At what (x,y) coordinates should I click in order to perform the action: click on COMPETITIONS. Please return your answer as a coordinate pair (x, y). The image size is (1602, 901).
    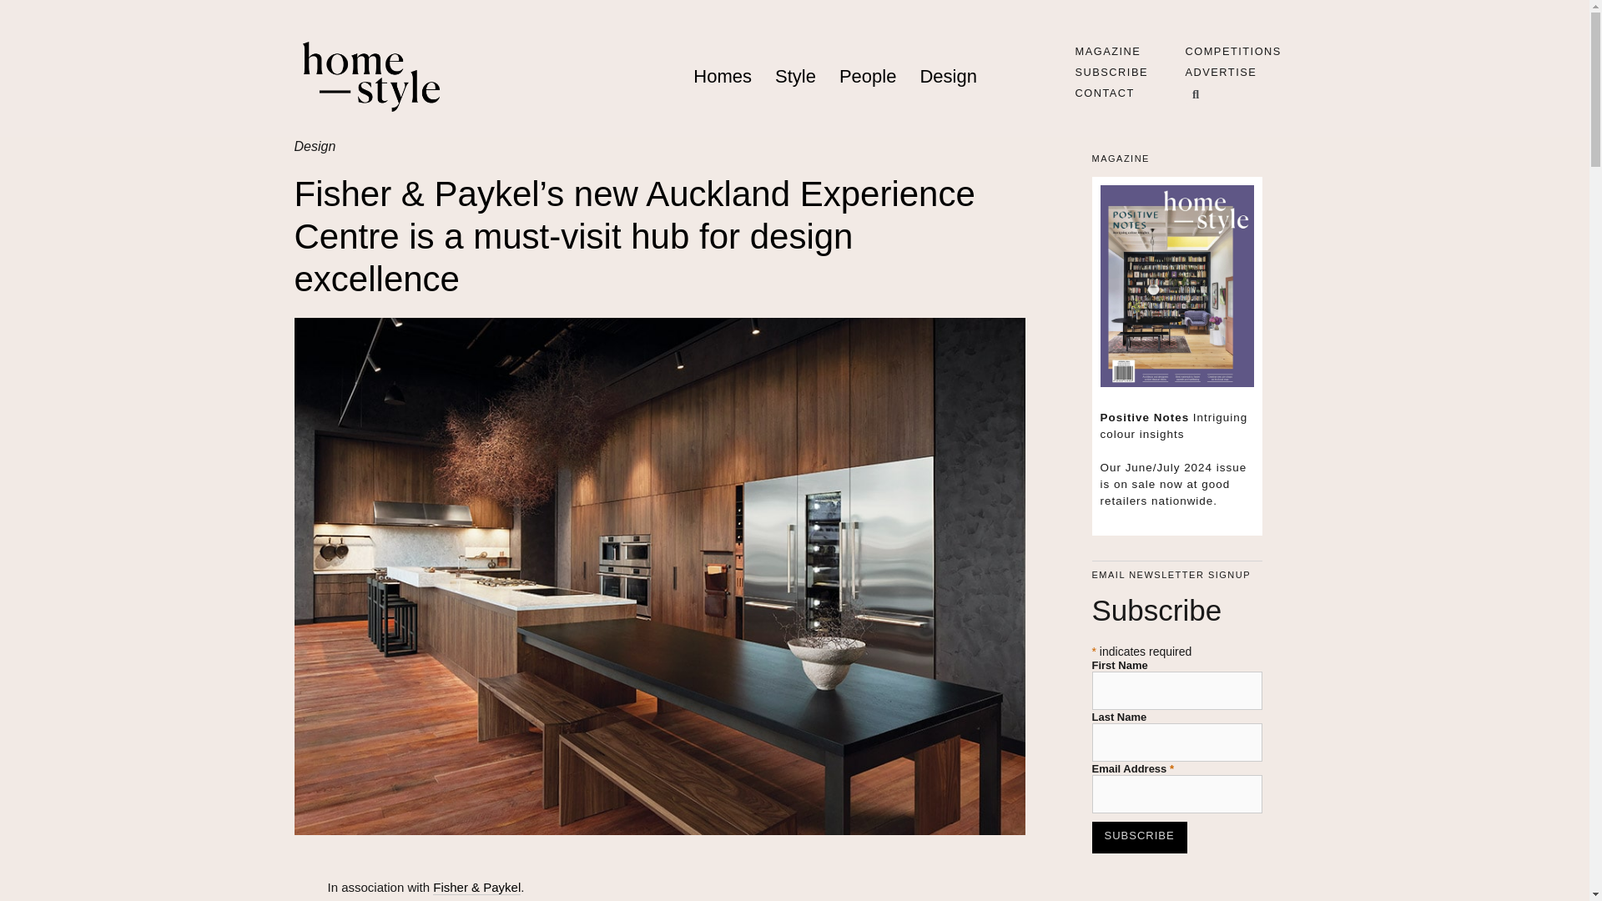
    Looking at the image, I should click on (1232, 52).